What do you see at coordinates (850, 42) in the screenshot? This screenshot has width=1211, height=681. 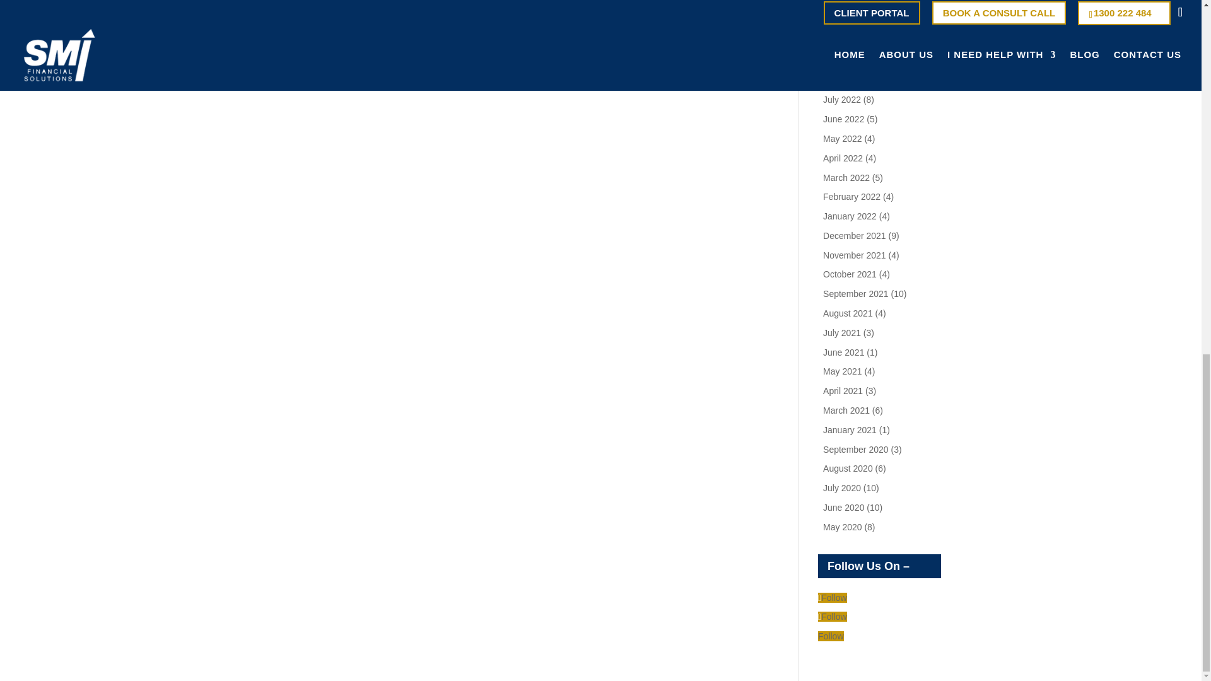 I see `October 2022` at bounding box center [850, 42].